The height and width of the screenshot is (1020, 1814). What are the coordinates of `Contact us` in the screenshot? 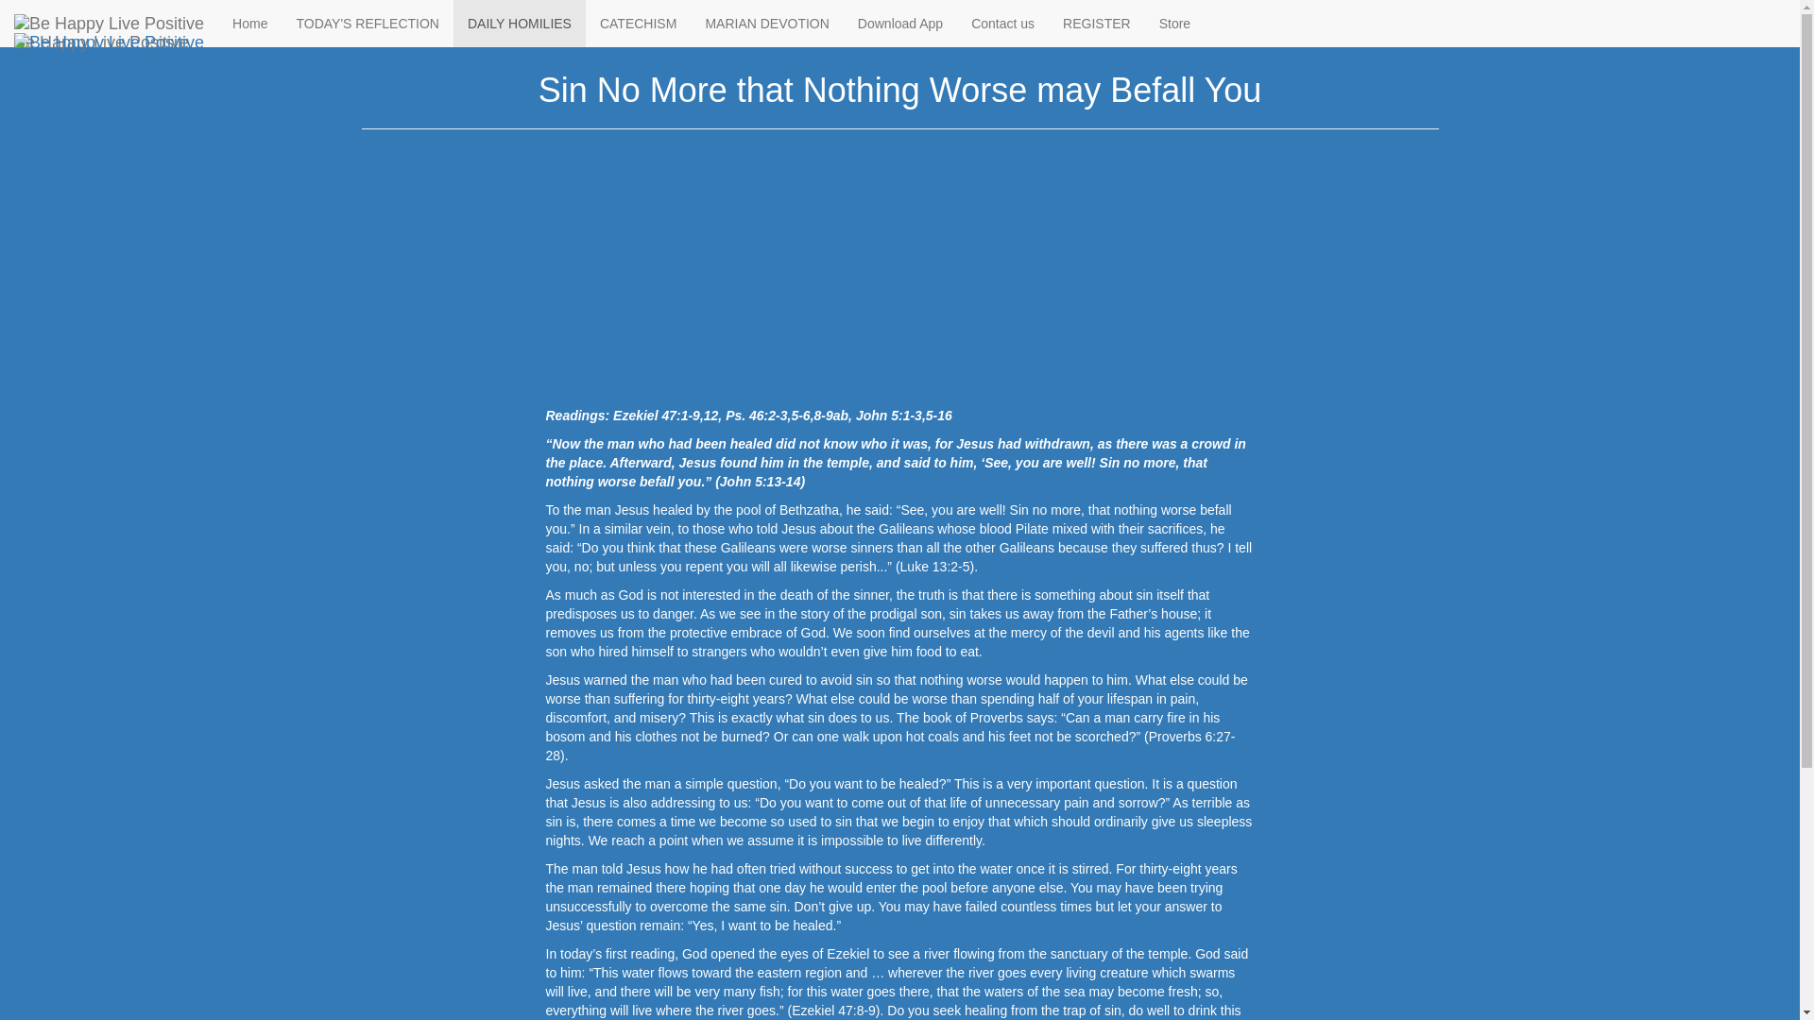 It's located at (1002, 23).